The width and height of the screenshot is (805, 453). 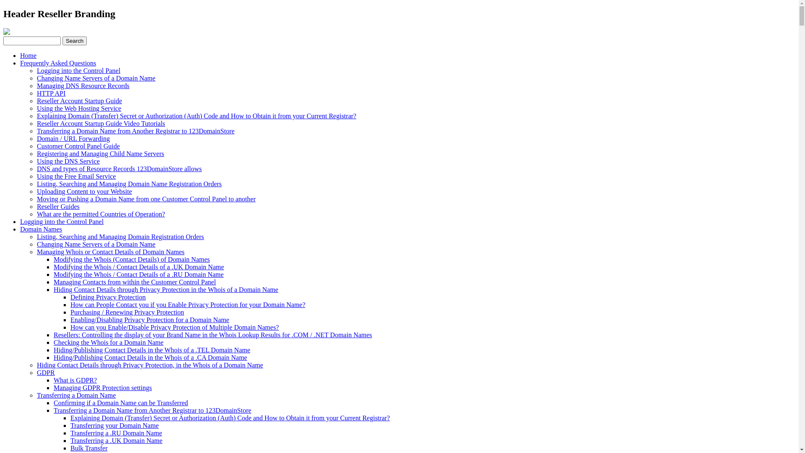 What do you see at coordinates (79, 70) in the screenshot?
I see `Logging into the Control Panel` at bounding box center [79, 70].